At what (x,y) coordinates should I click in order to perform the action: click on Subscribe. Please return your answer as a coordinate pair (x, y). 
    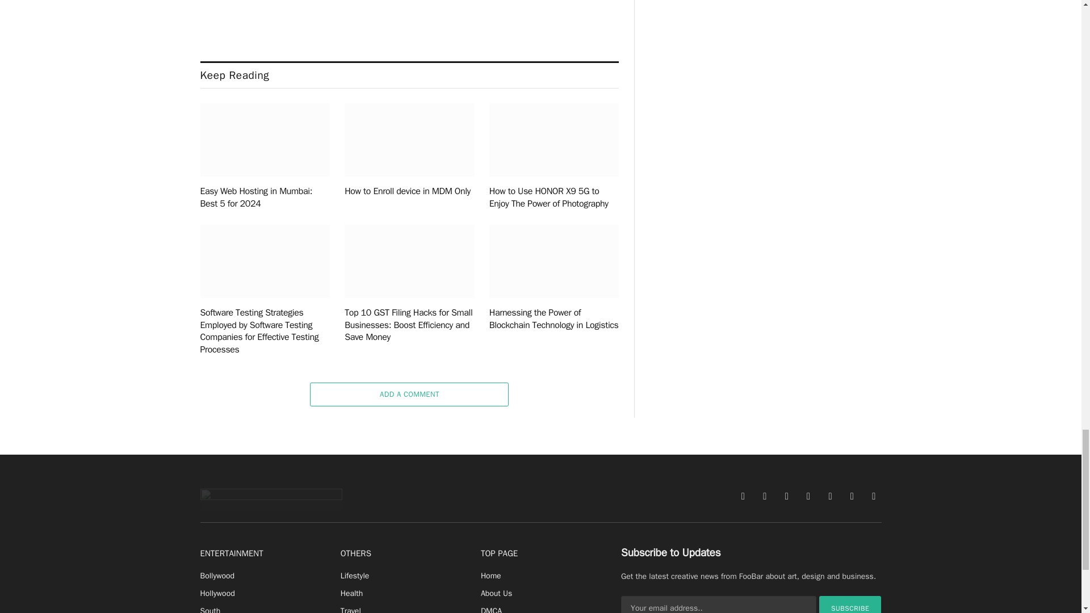
    Looking at the image, I should click on (850, 604).